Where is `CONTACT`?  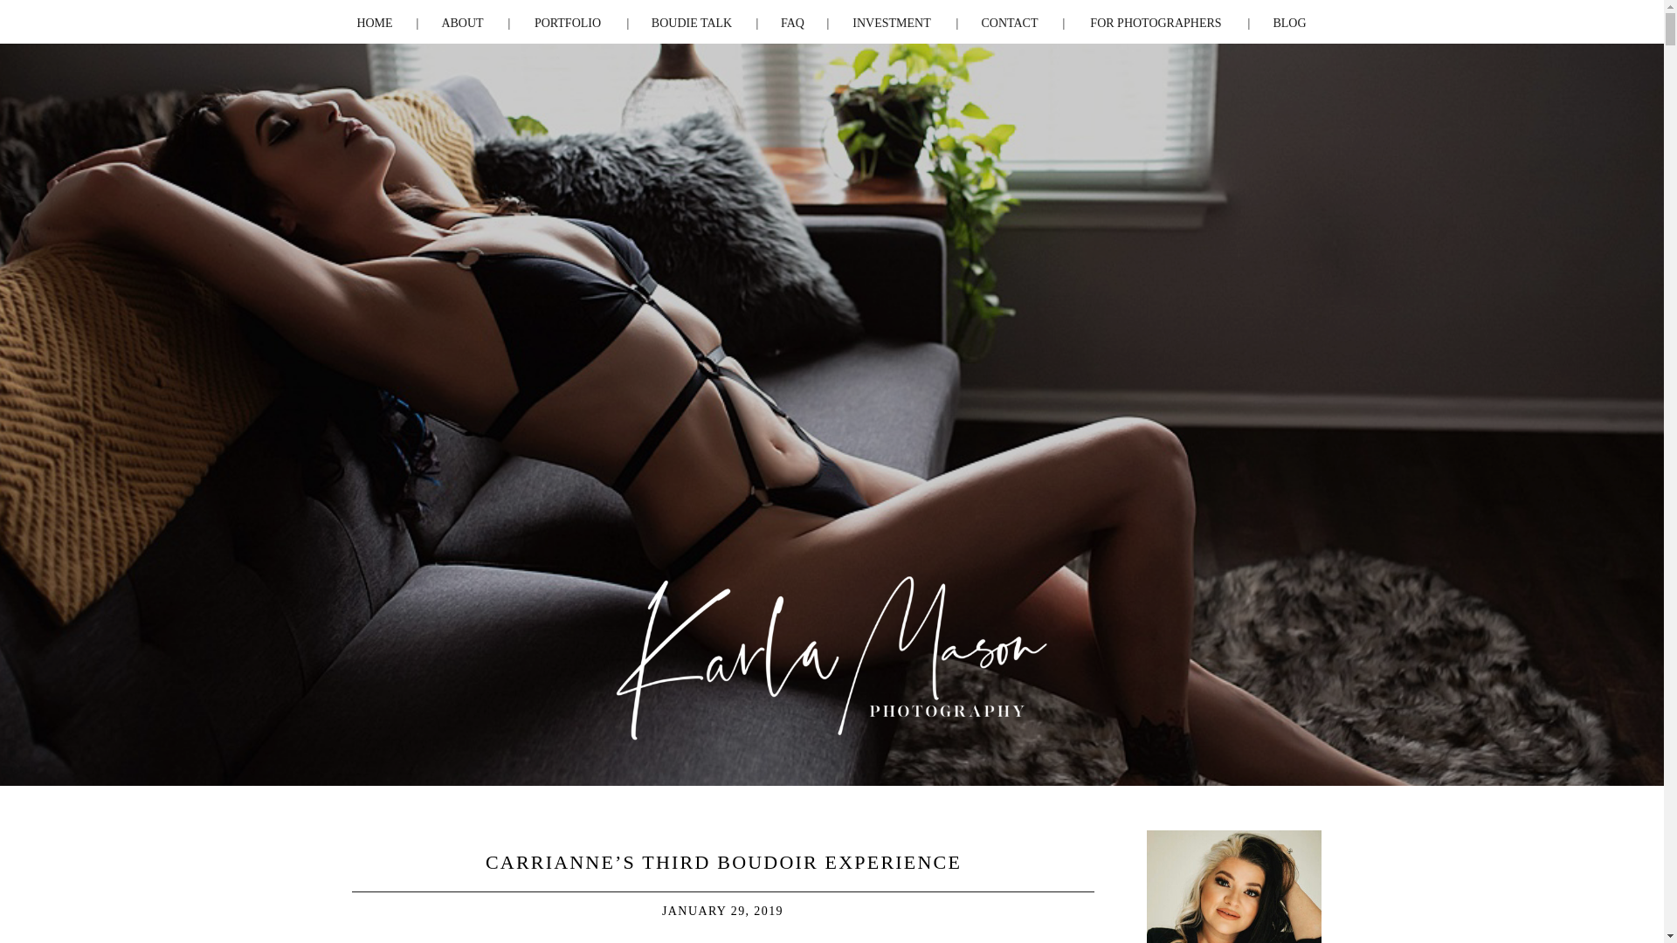 CONTACT is located at coordinates (1010, 21).